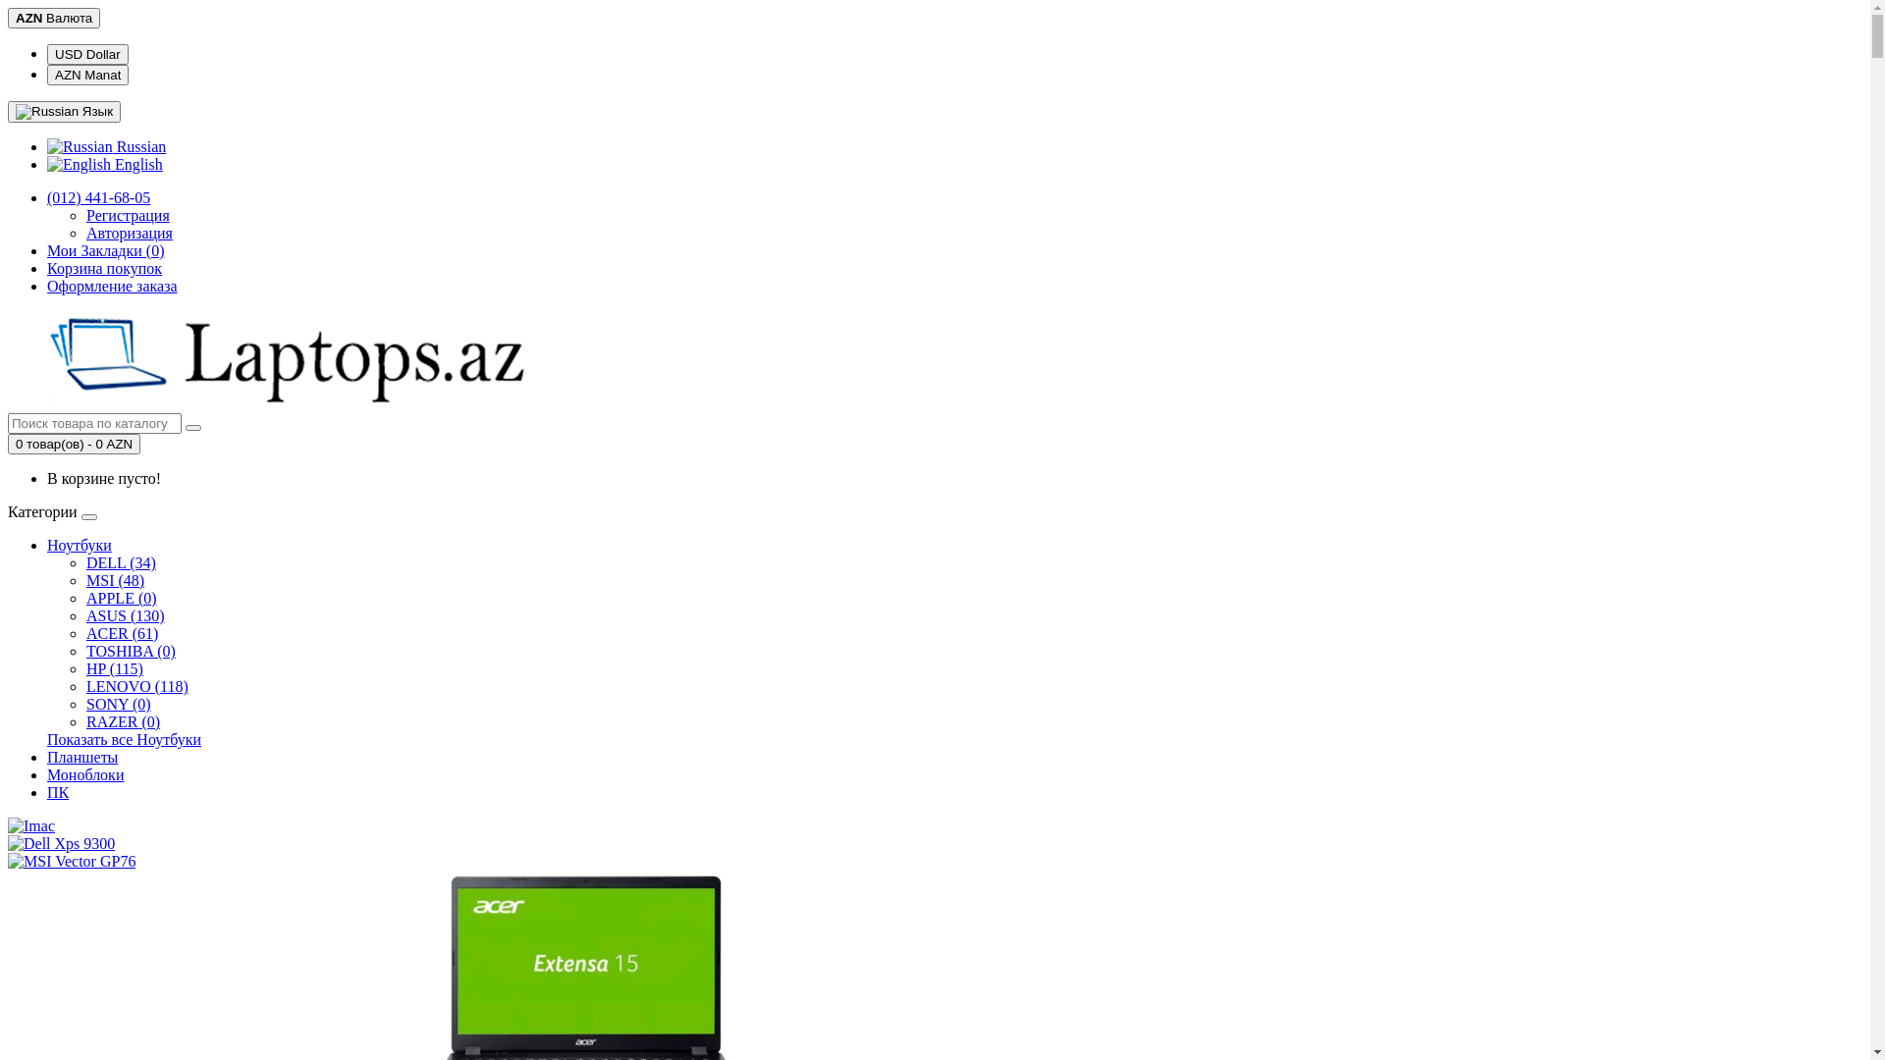 This screenshot has width=1885, height=1060. What do you see at coordinates (81, 147) in the screenshot?
I see `Russian` at bounding box center [81, 147].